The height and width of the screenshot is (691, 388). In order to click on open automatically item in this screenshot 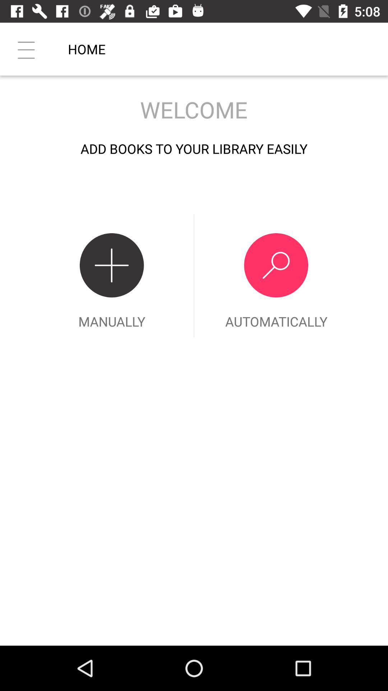, I will do `click(276, 276)`.